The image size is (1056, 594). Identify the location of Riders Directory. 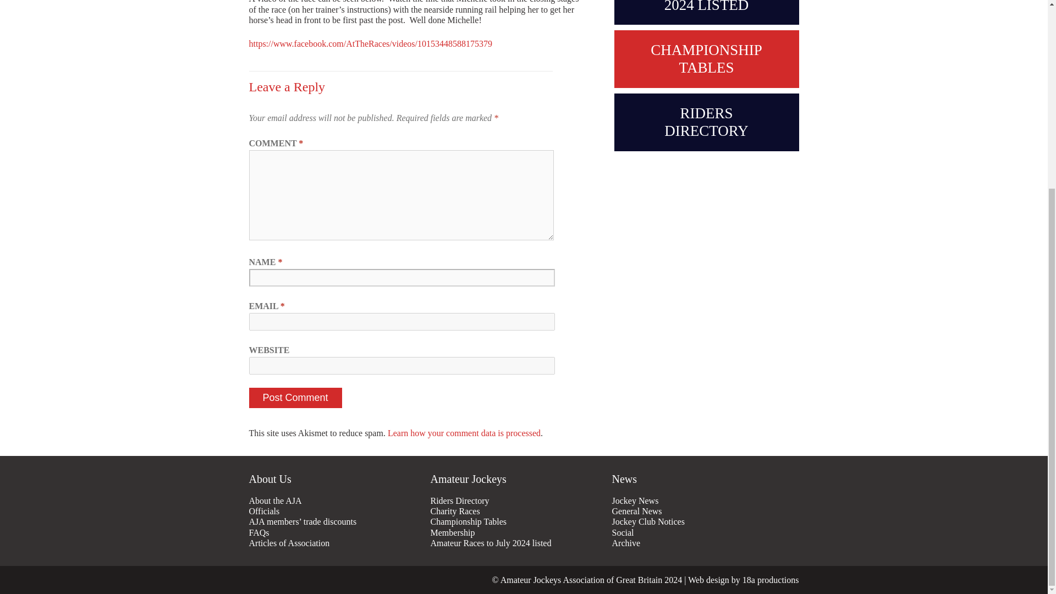
(518, 501).